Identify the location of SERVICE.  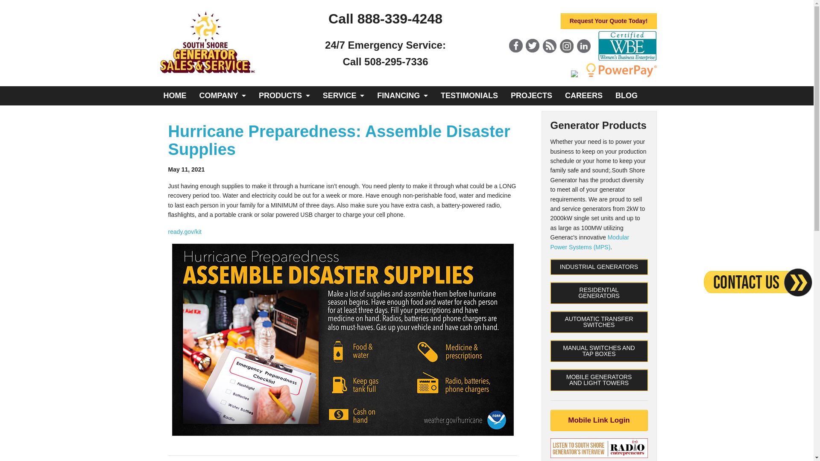
(343, 96).